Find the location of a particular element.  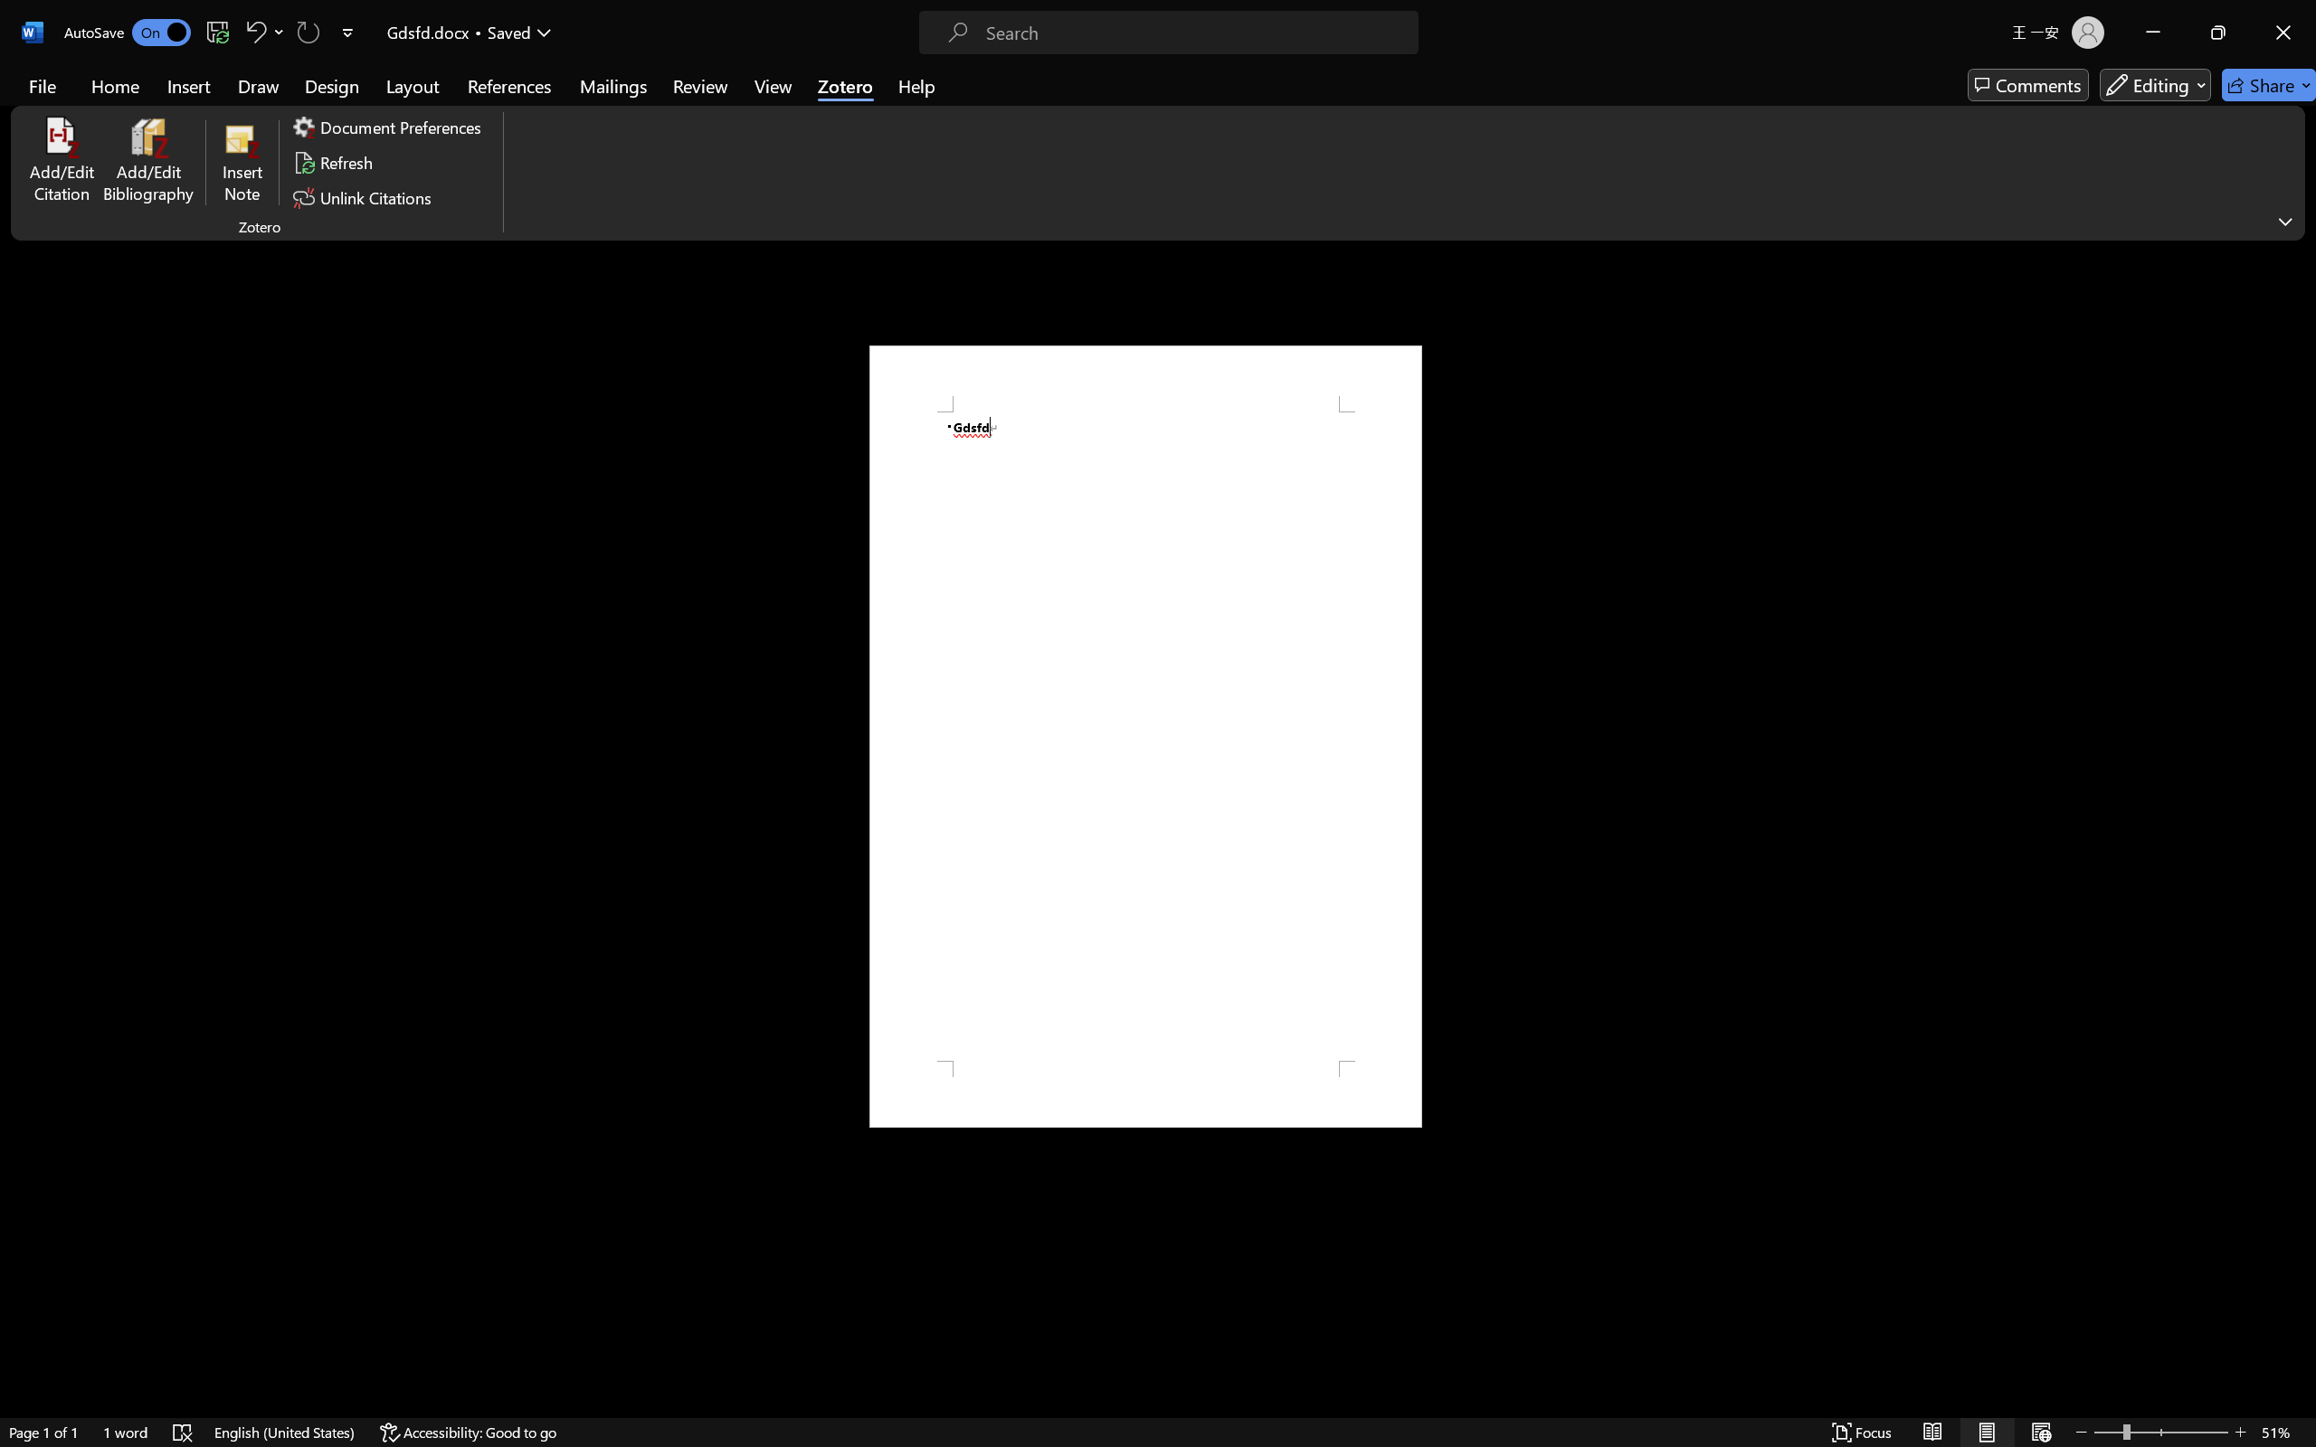

Animation Duration is located at coordinates (2065, 103).